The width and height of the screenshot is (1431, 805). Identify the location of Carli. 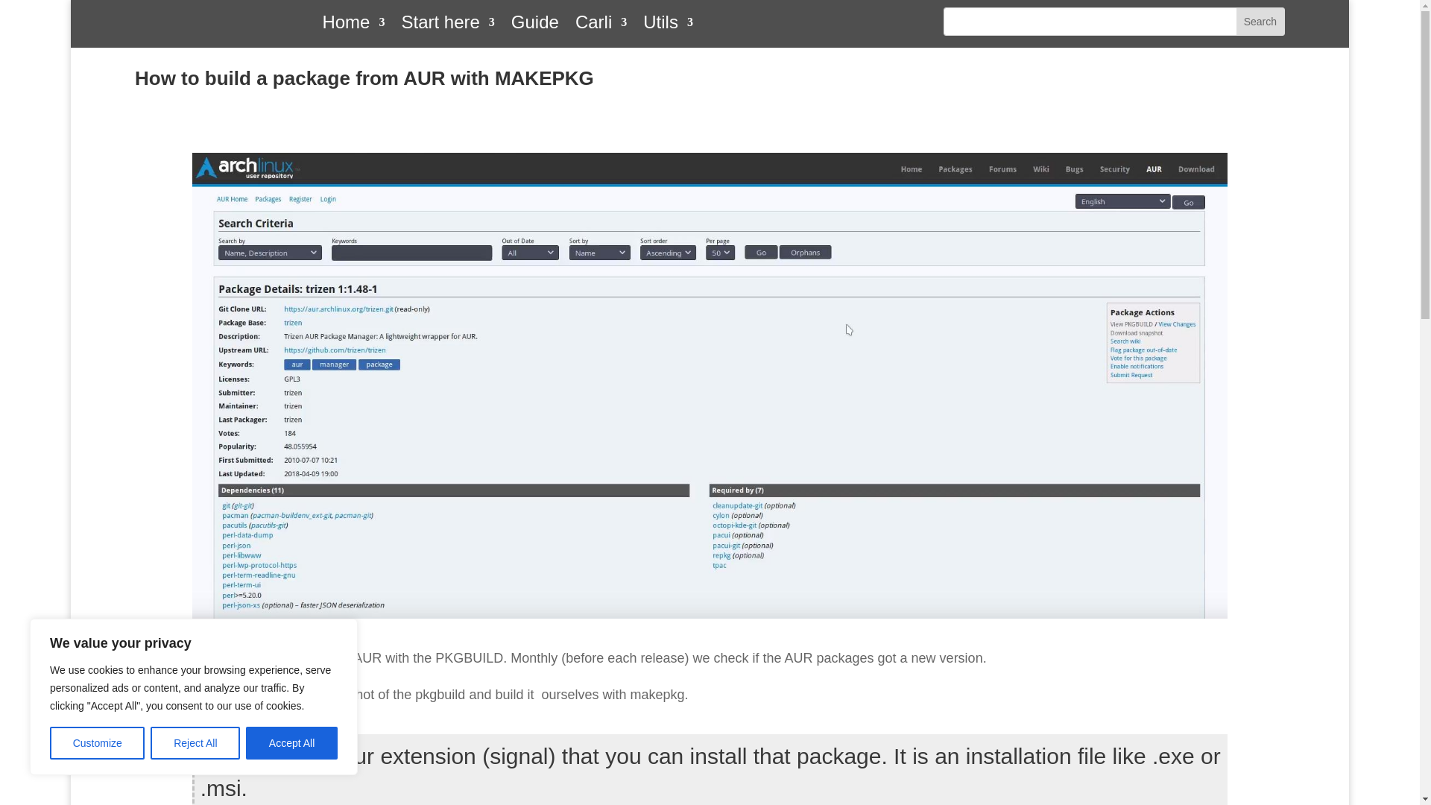
(601, 25).